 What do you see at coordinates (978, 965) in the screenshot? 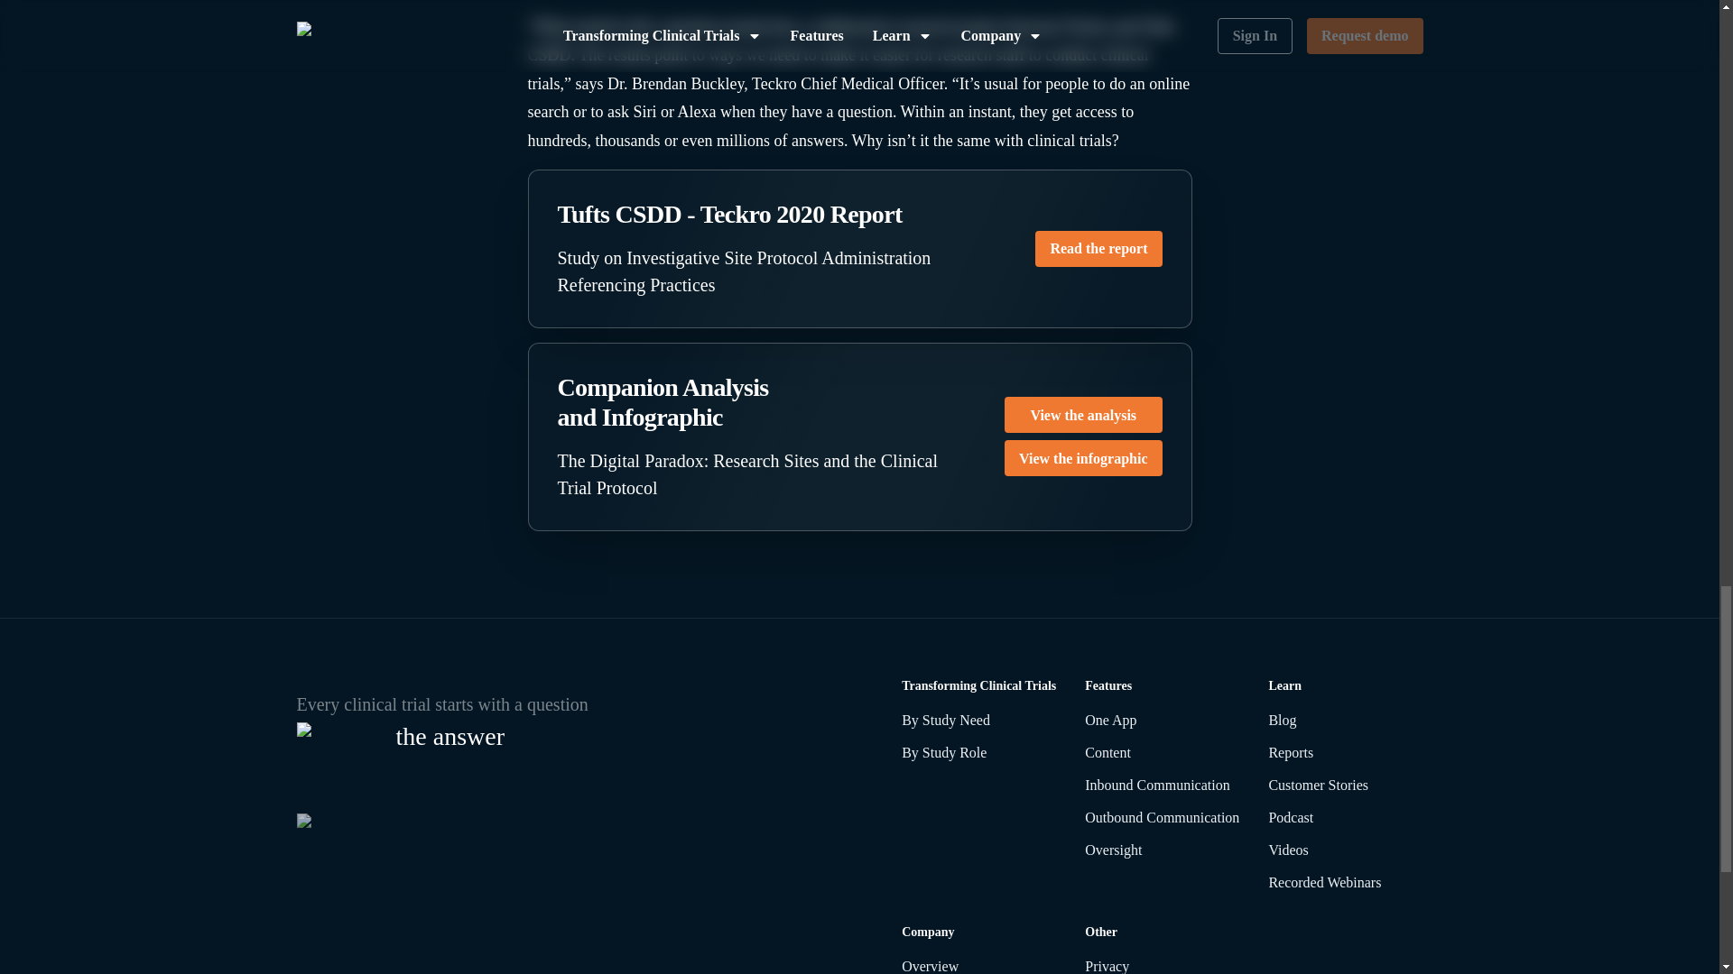
I see `Overview` at bounding box center [978, 965].